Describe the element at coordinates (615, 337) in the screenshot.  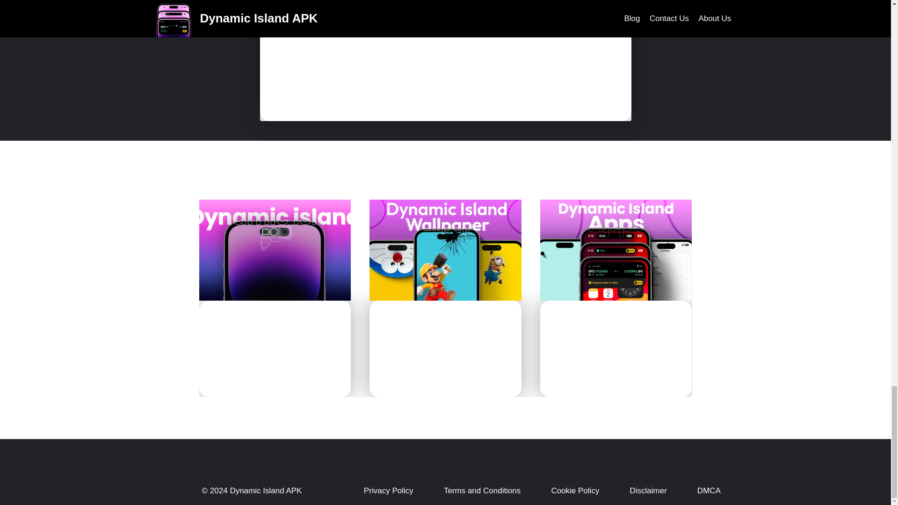
I see `Cool Third-Party Apps that Use Dynamic Island on iPhone` at that location.